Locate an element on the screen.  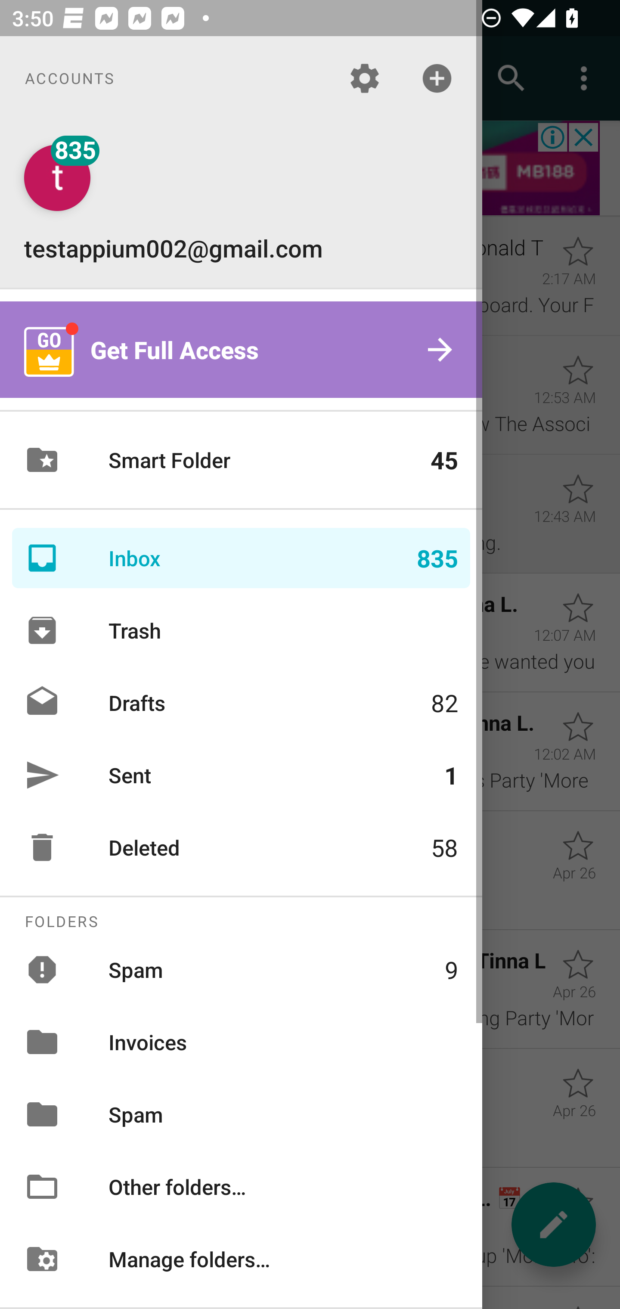
Invoices is located at coordinates (241, 1042).